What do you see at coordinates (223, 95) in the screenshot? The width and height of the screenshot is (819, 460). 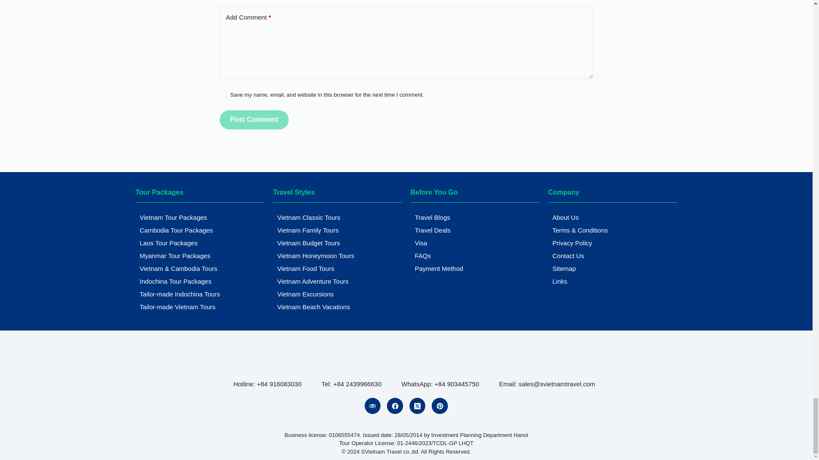 I see `yes` at bounding box center [223, 95].